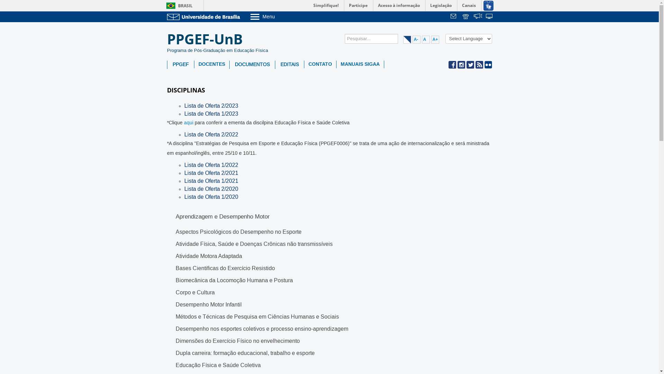  Describe the element at coordinates (211, 114) in the screenshot. I see `Lista de Oferta 1/2023` at that location.